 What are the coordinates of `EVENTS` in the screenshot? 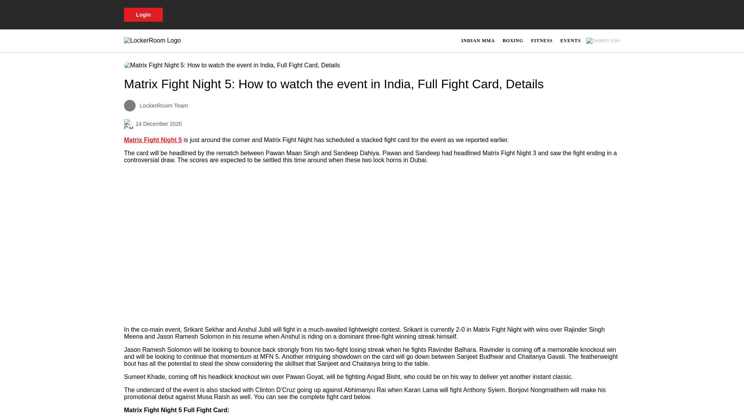 It's located at (570, 40).